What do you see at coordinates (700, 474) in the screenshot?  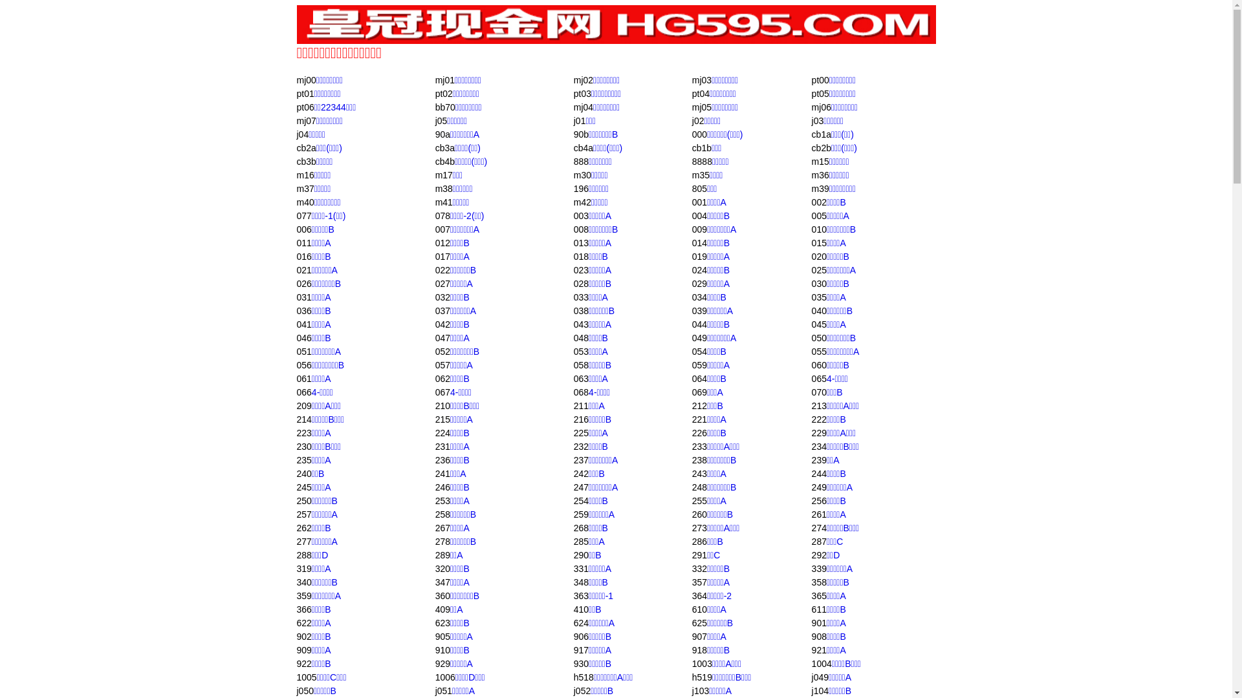 I see `243` at bounding box center [700, 474].